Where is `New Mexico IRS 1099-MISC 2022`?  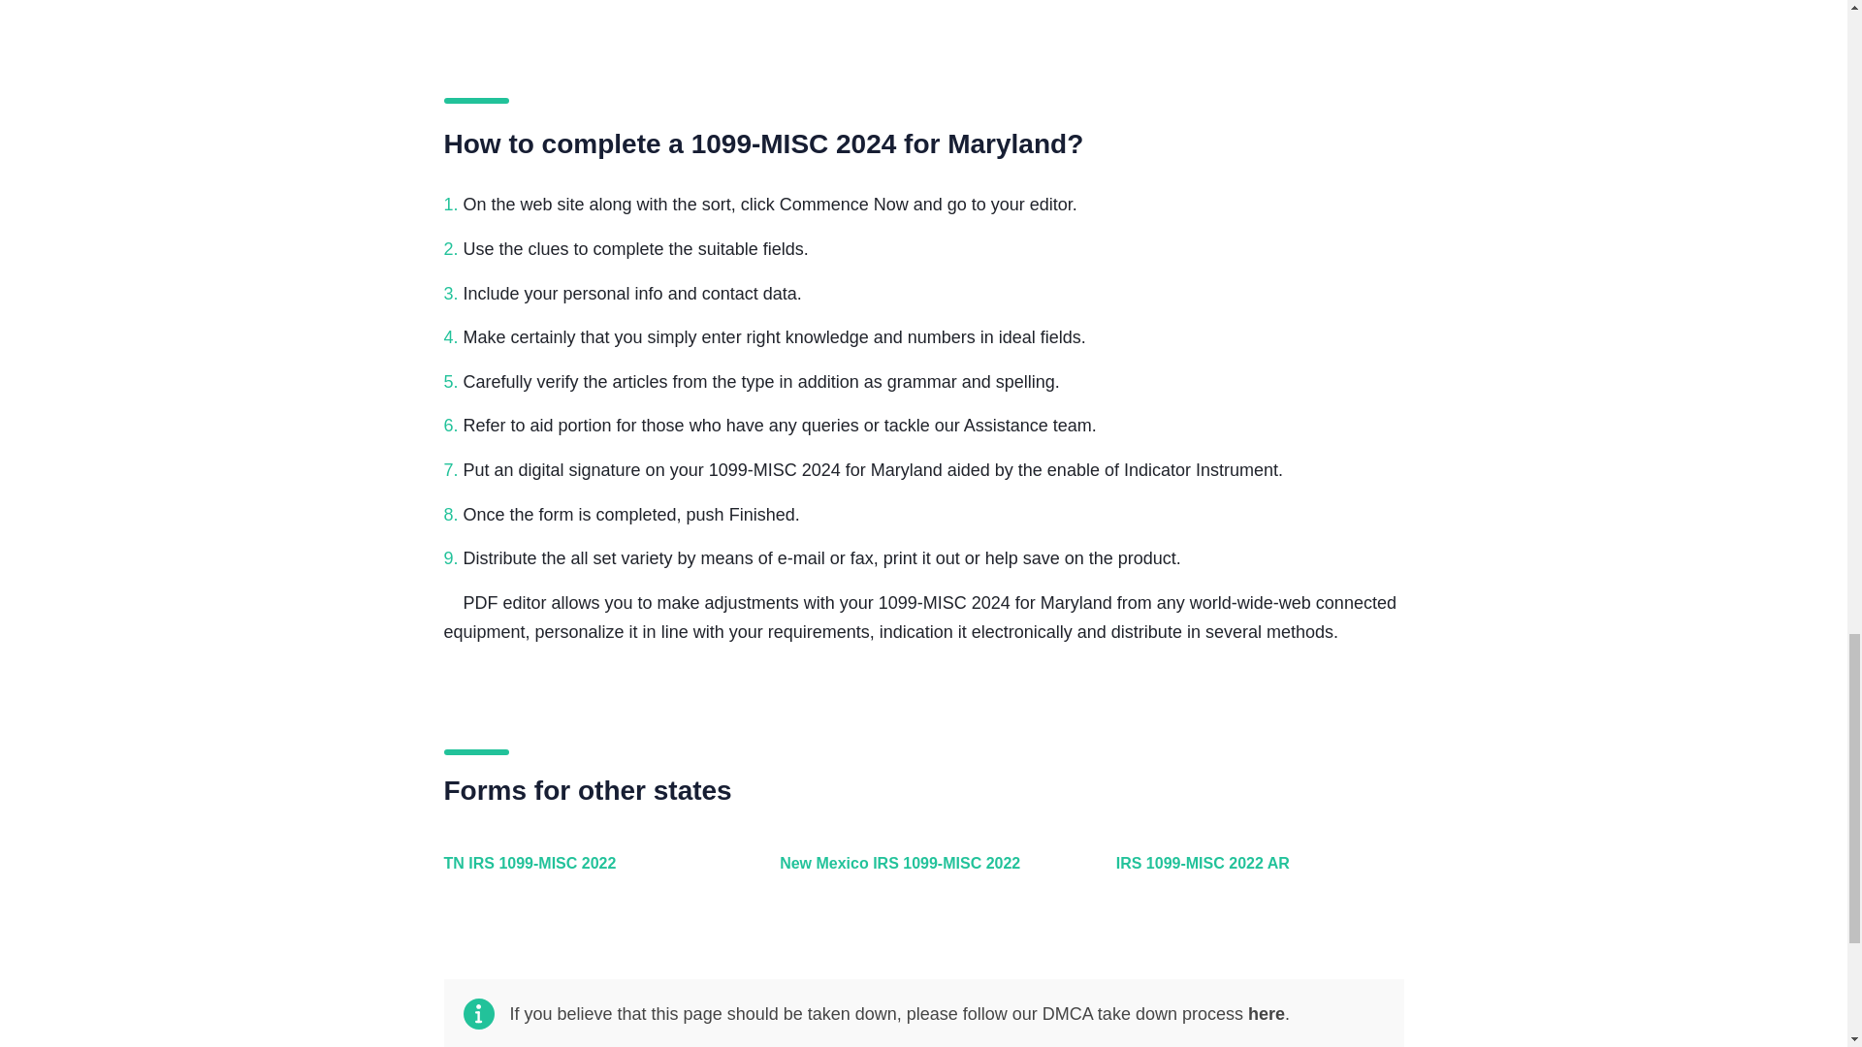 New Mexico IRS 1099-MISC 2022 is located at coordinates (918, 874).